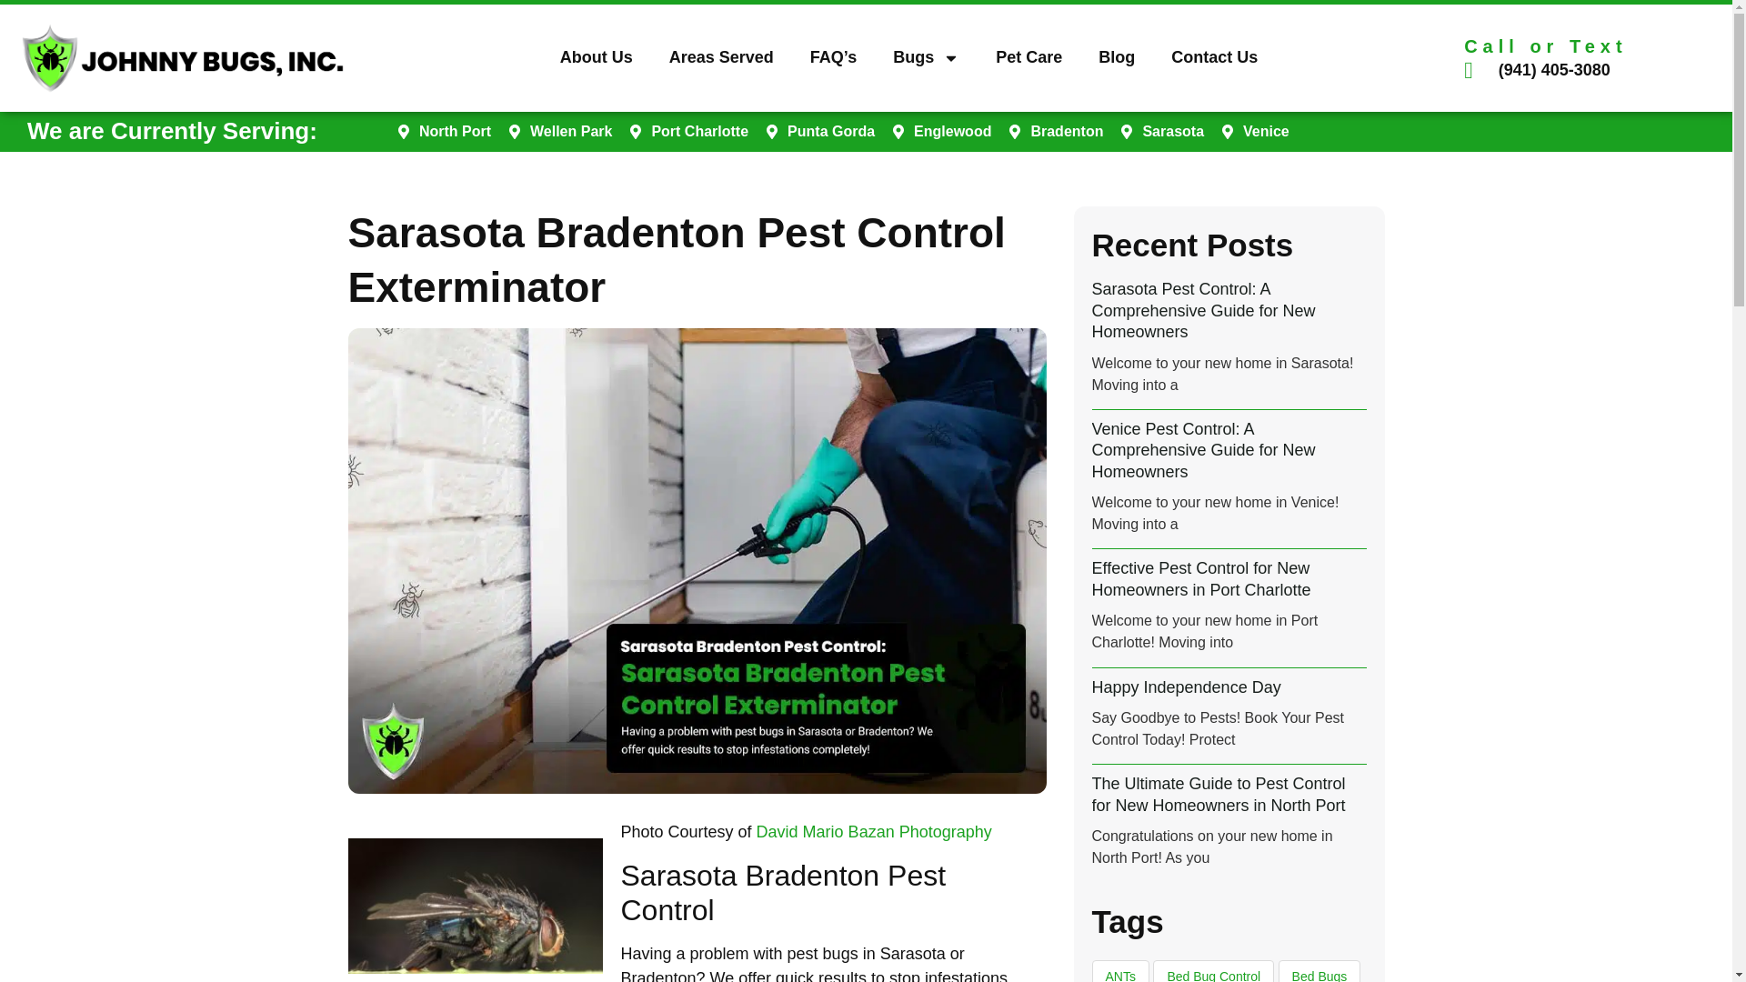 This screenshot has width=1746, height=982. I want to click on Pet Care, so click(1029, 56).